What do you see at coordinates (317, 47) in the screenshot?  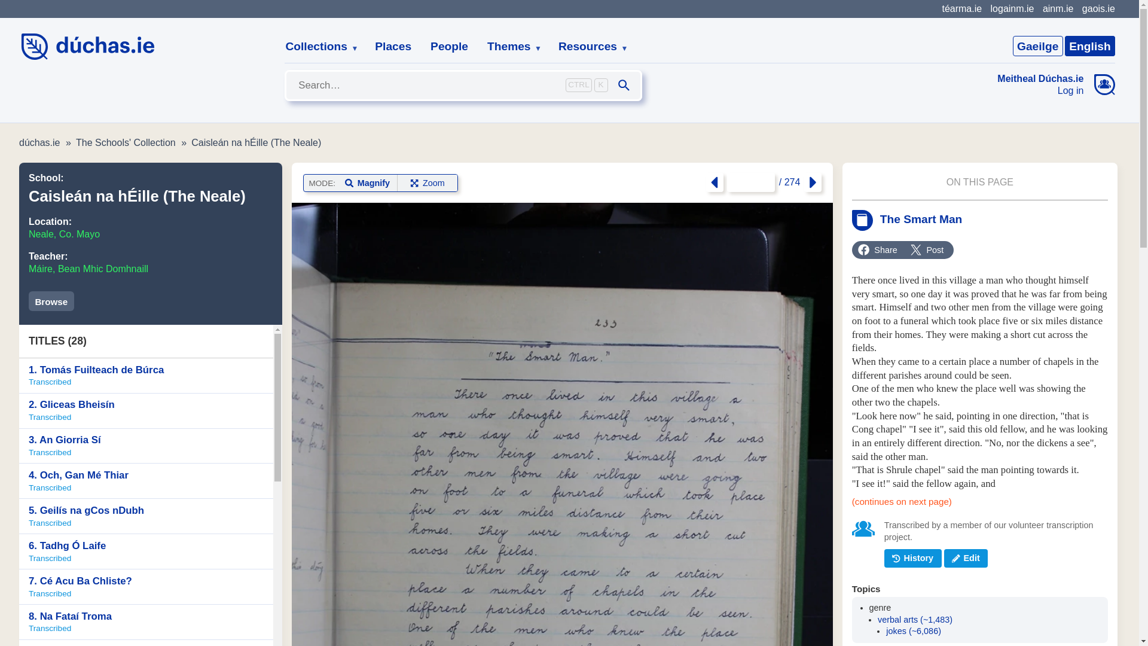 I see `Collections` at bounding box center [317, 47].